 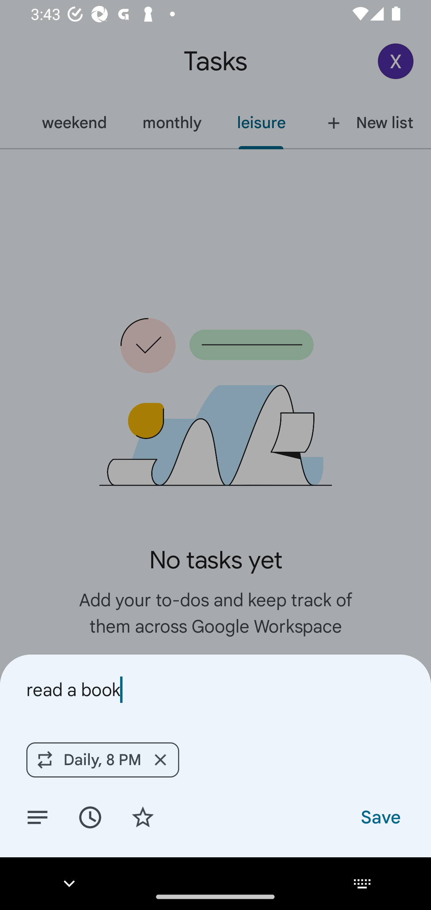 What do you see at coordinates (103, 760) in the screenshot?
I see `Daily, 8 PM Remove Daily, 8 PM` at bounding box center [103, 760].